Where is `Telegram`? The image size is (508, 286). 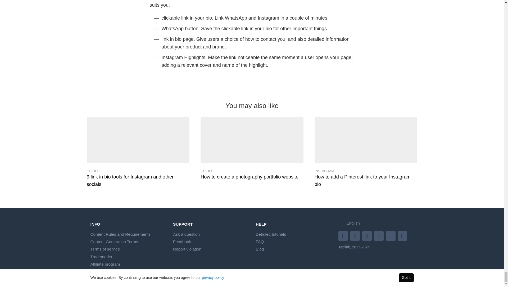 Telegram is located at coordinates (403, 235).